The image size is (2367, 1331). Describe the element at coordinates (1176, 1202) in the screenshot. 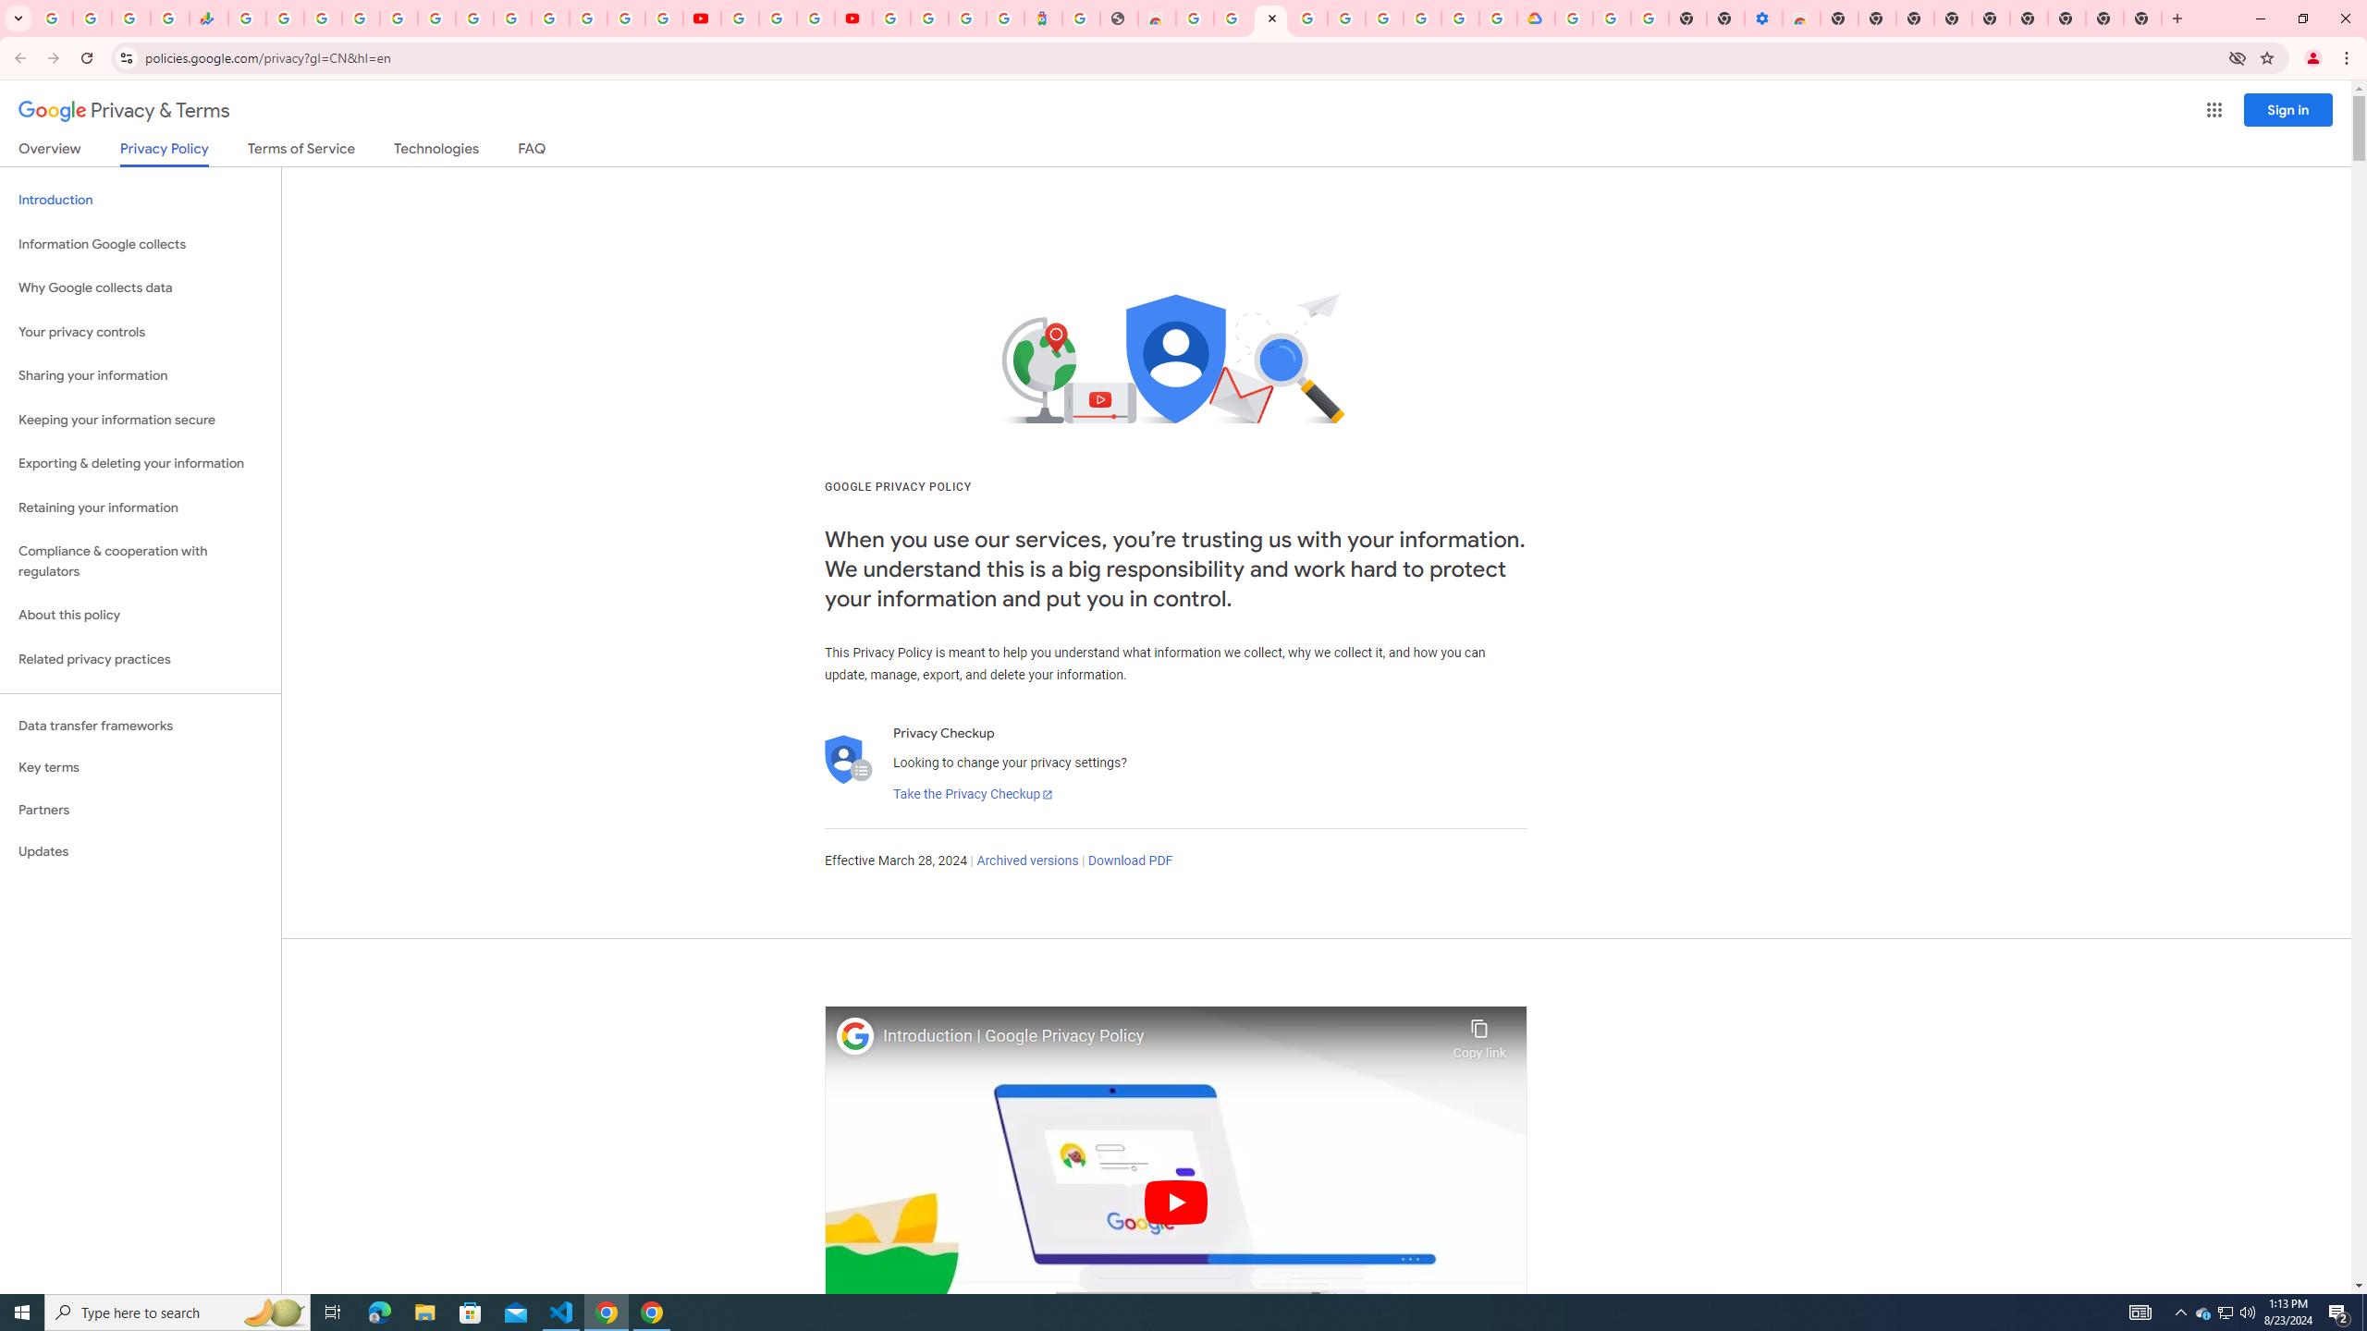

I see `Play` at that location.